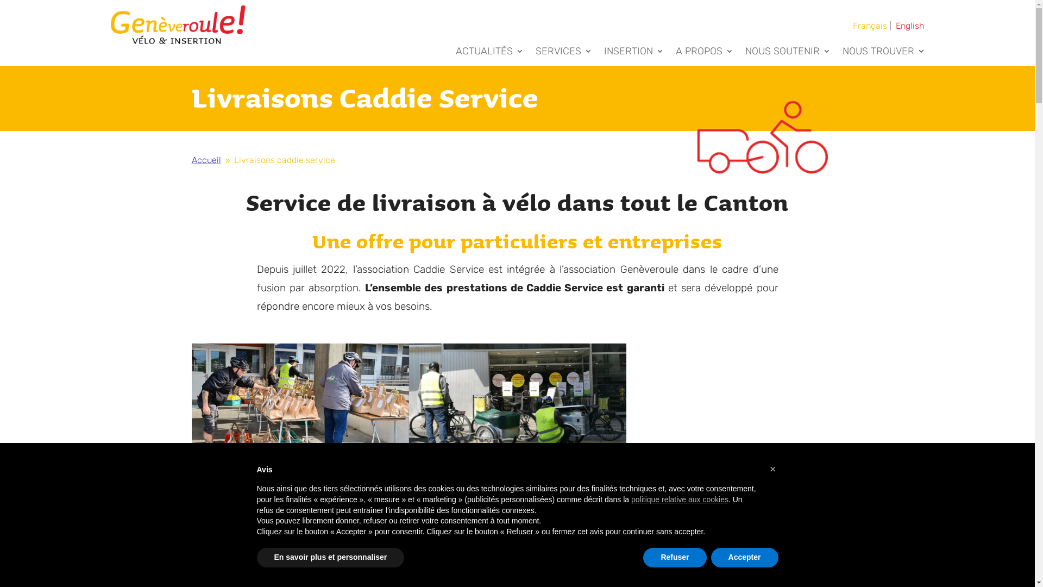  Describe the element at coordinates (564, 53) in the screenshot. I see `SERVICES` at that location.